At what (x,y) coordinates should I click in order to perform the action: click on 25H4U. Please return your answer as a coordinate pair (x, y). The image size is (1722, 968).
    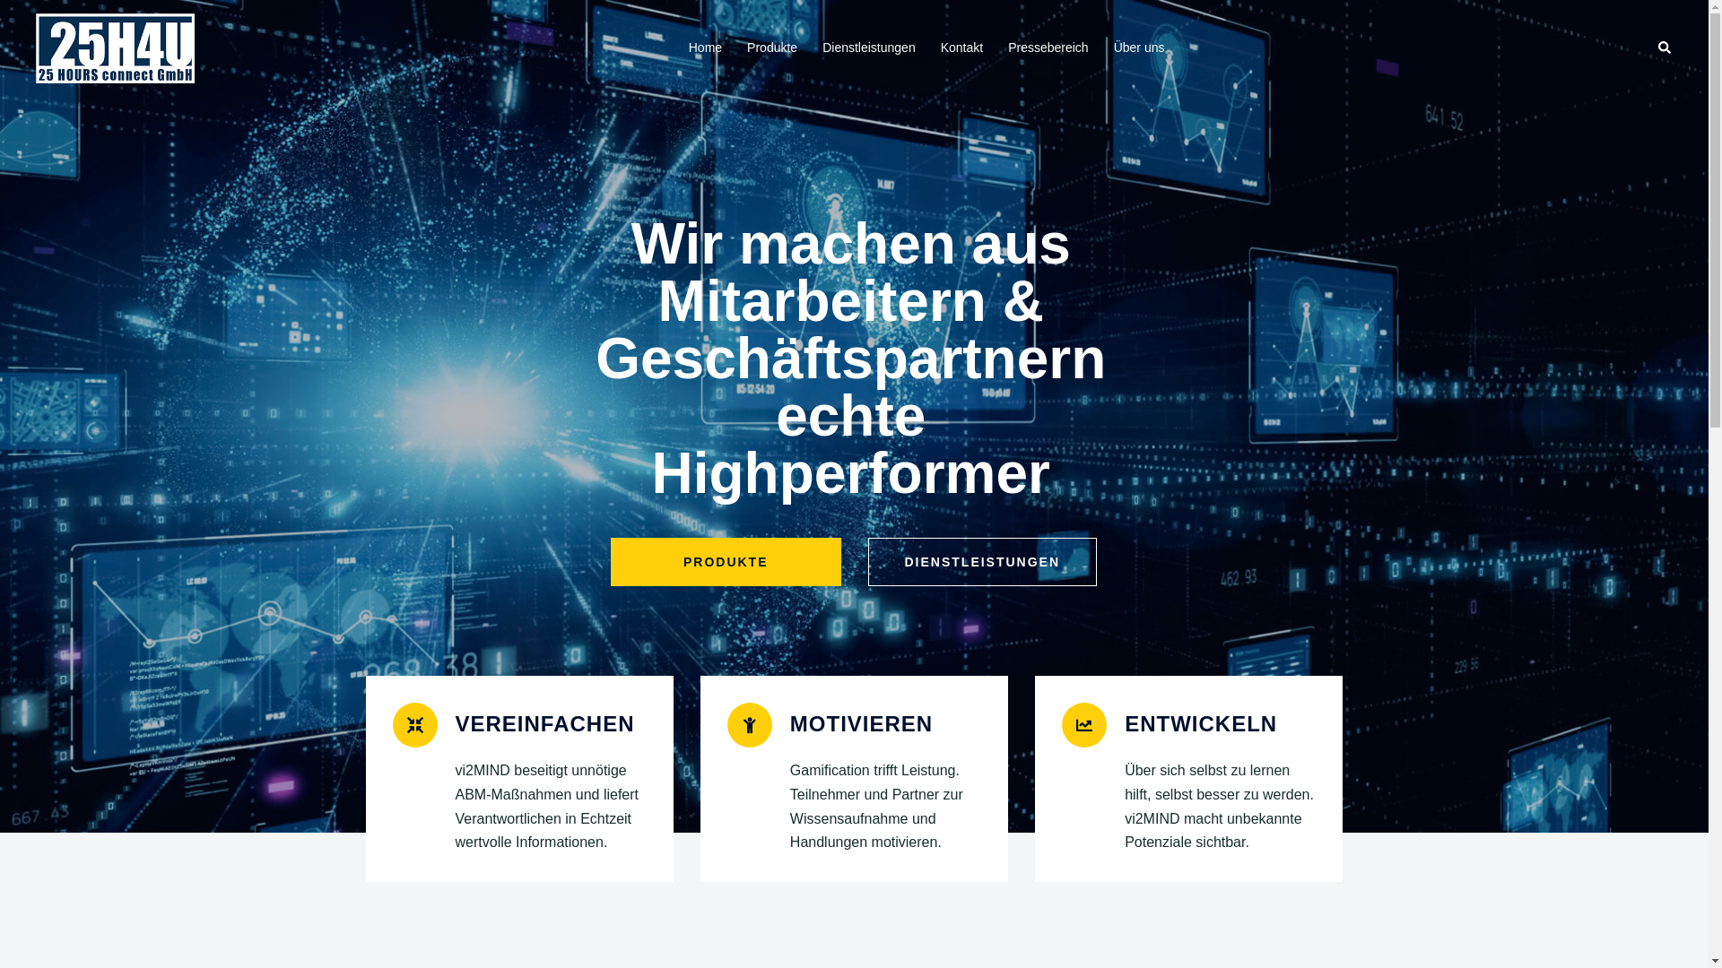
    Looking at the image, I should click on (115, 47).